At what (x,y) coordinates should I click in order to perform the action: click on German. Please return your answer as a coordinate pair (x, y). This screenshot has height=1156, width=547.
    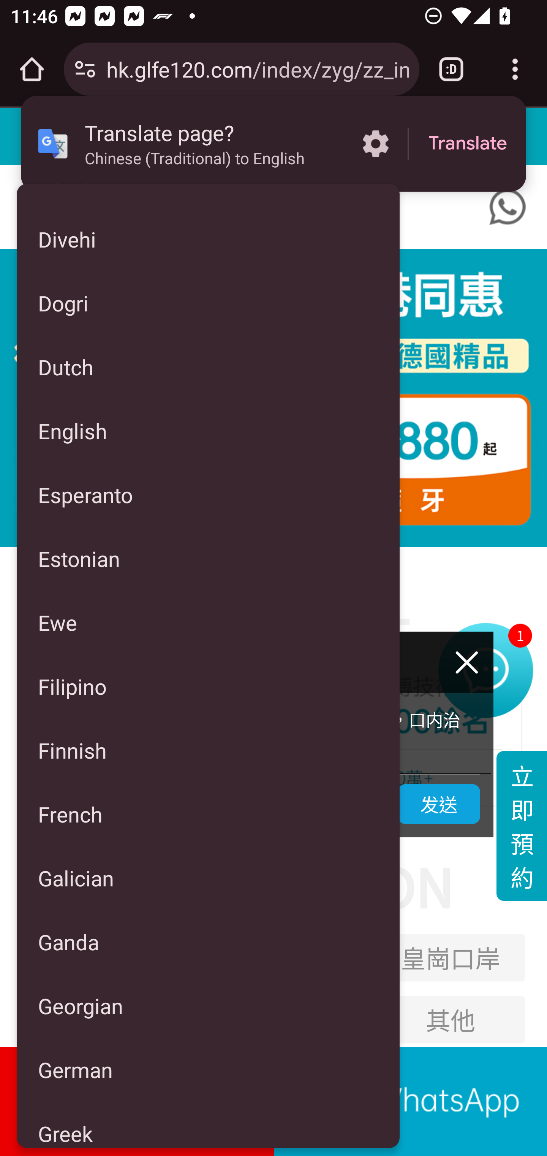
    Looking at the image, I should click on (208, 1070).